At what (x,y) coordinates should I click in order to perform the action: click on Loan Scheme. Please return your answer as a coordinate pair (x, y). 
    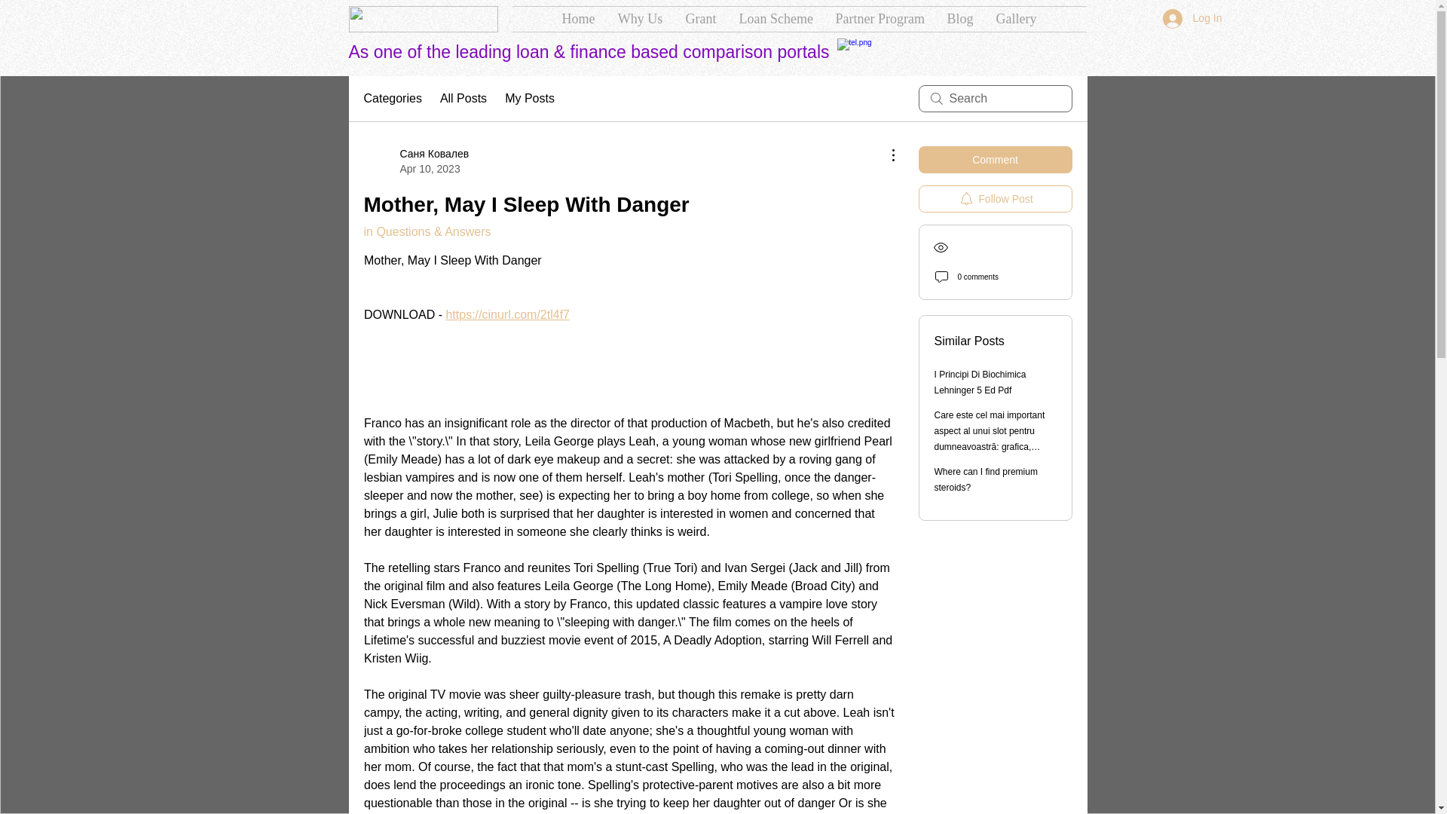
    Looking at the image, I should click on (776, 19).